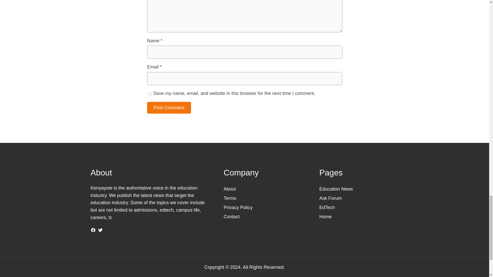 This screenshot has height=277, width=493. I want to click on Contact, so click(232, 216).